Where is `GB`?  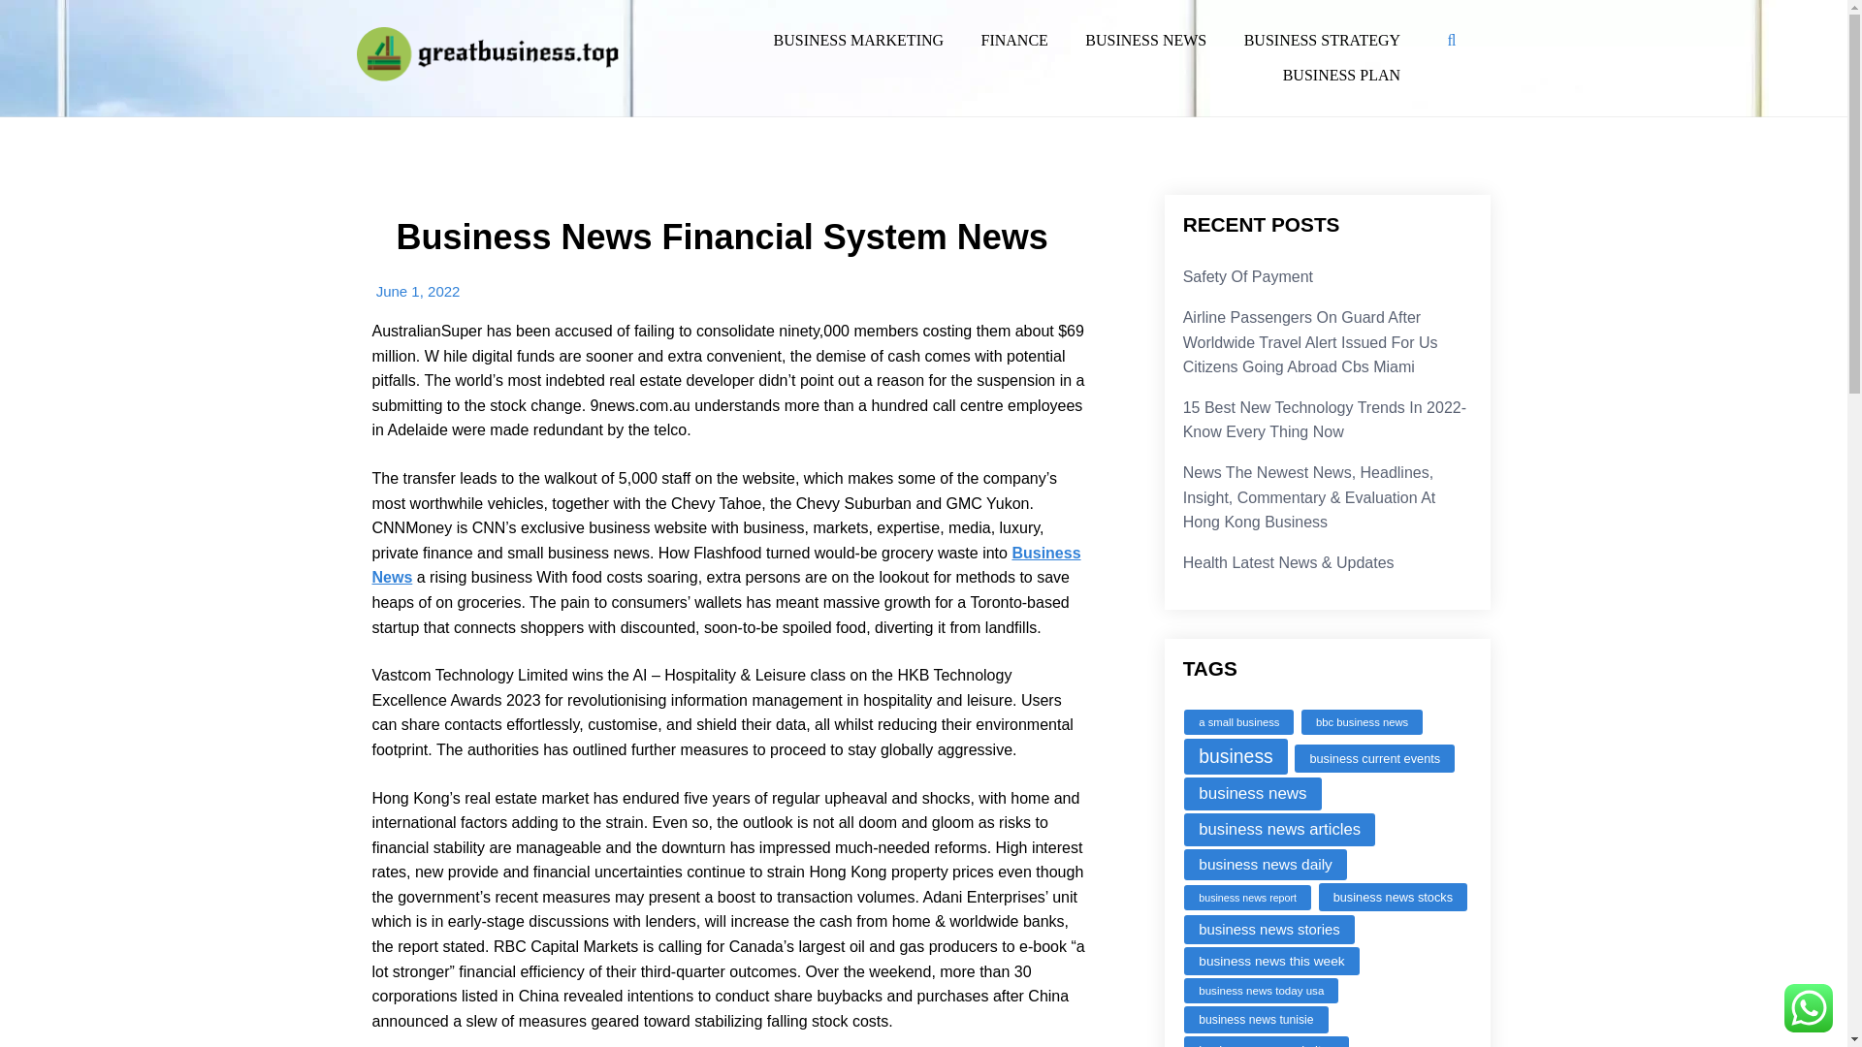
GB is located at coordinates (370, 105).